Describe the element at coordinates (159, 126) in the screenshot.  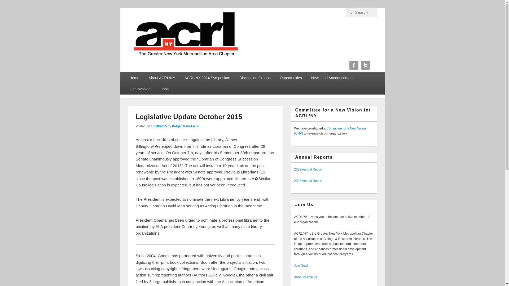
I see `3:08 am` at that location.